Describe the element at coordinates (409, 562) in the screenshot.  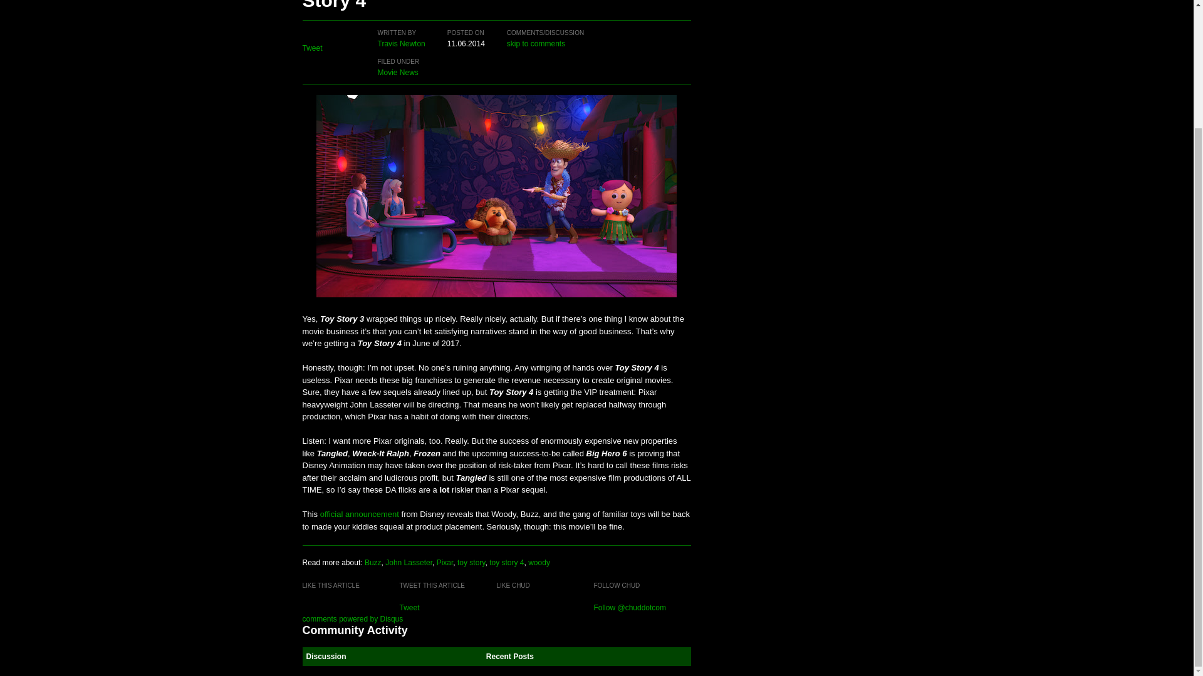
I see `John Lasseter` at that location.